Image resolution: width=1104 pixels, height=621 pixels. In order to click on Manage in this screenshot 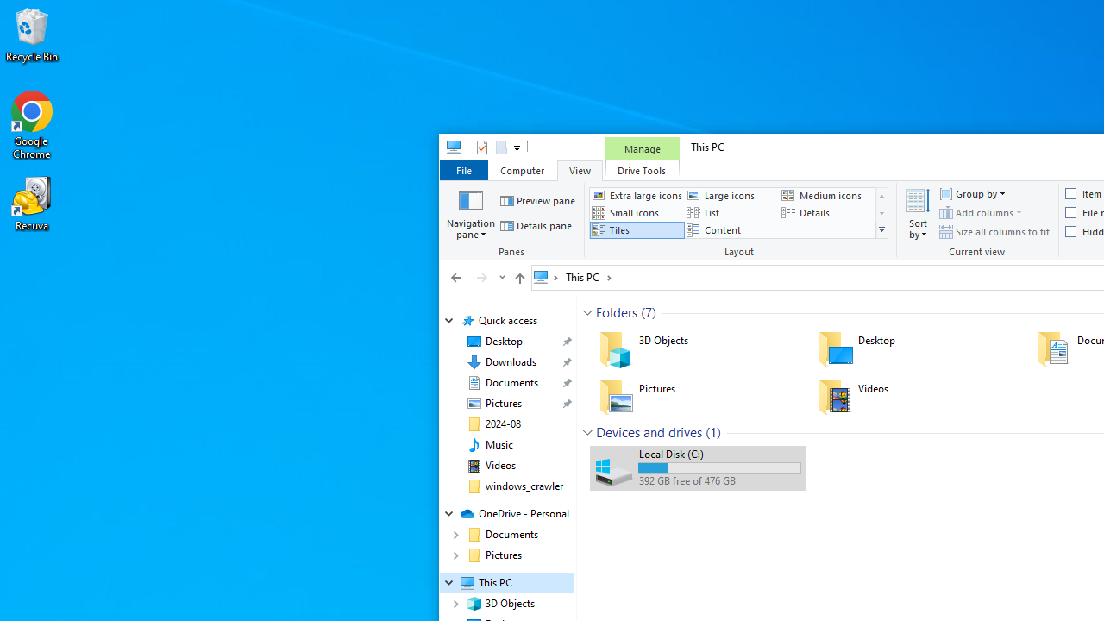, I will do `click(642, 148)`.